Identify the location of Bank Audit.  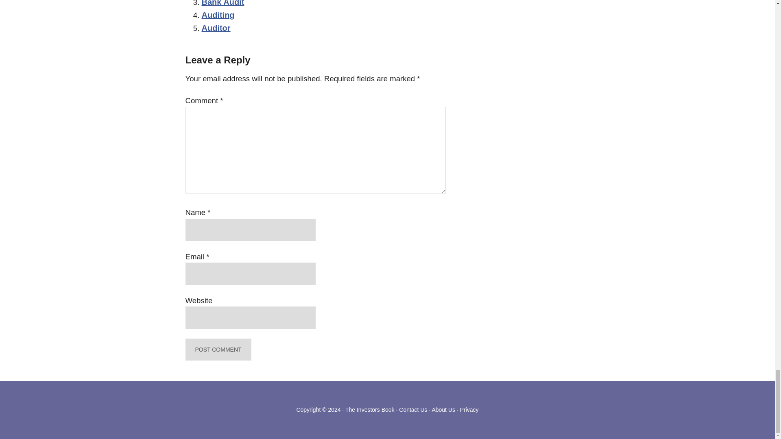
(223, 3).